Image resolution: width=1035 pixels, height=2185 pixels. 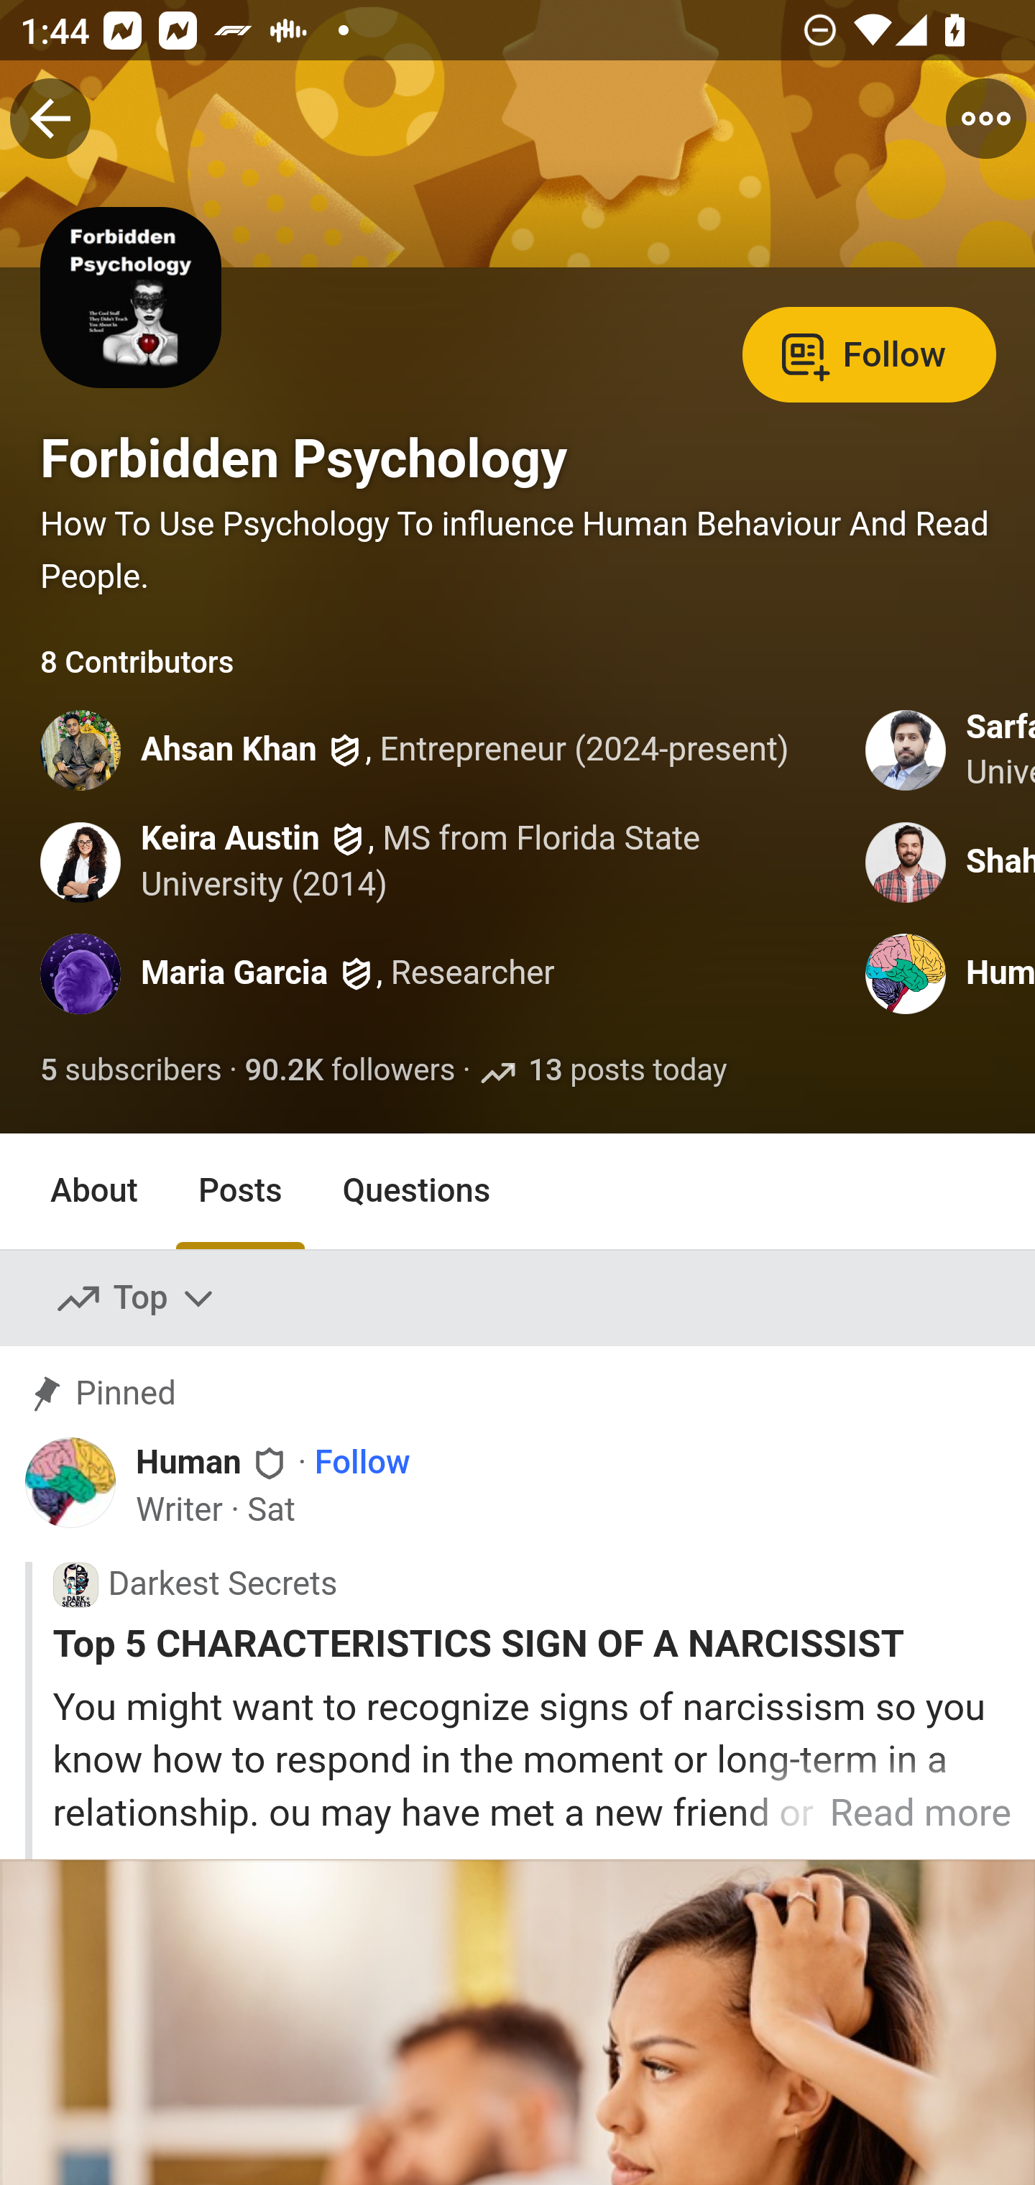 What do you see at coordinates (350, 1072) in the screenshot?
I see `90.2K followers` at bounding box center [350, 1072].